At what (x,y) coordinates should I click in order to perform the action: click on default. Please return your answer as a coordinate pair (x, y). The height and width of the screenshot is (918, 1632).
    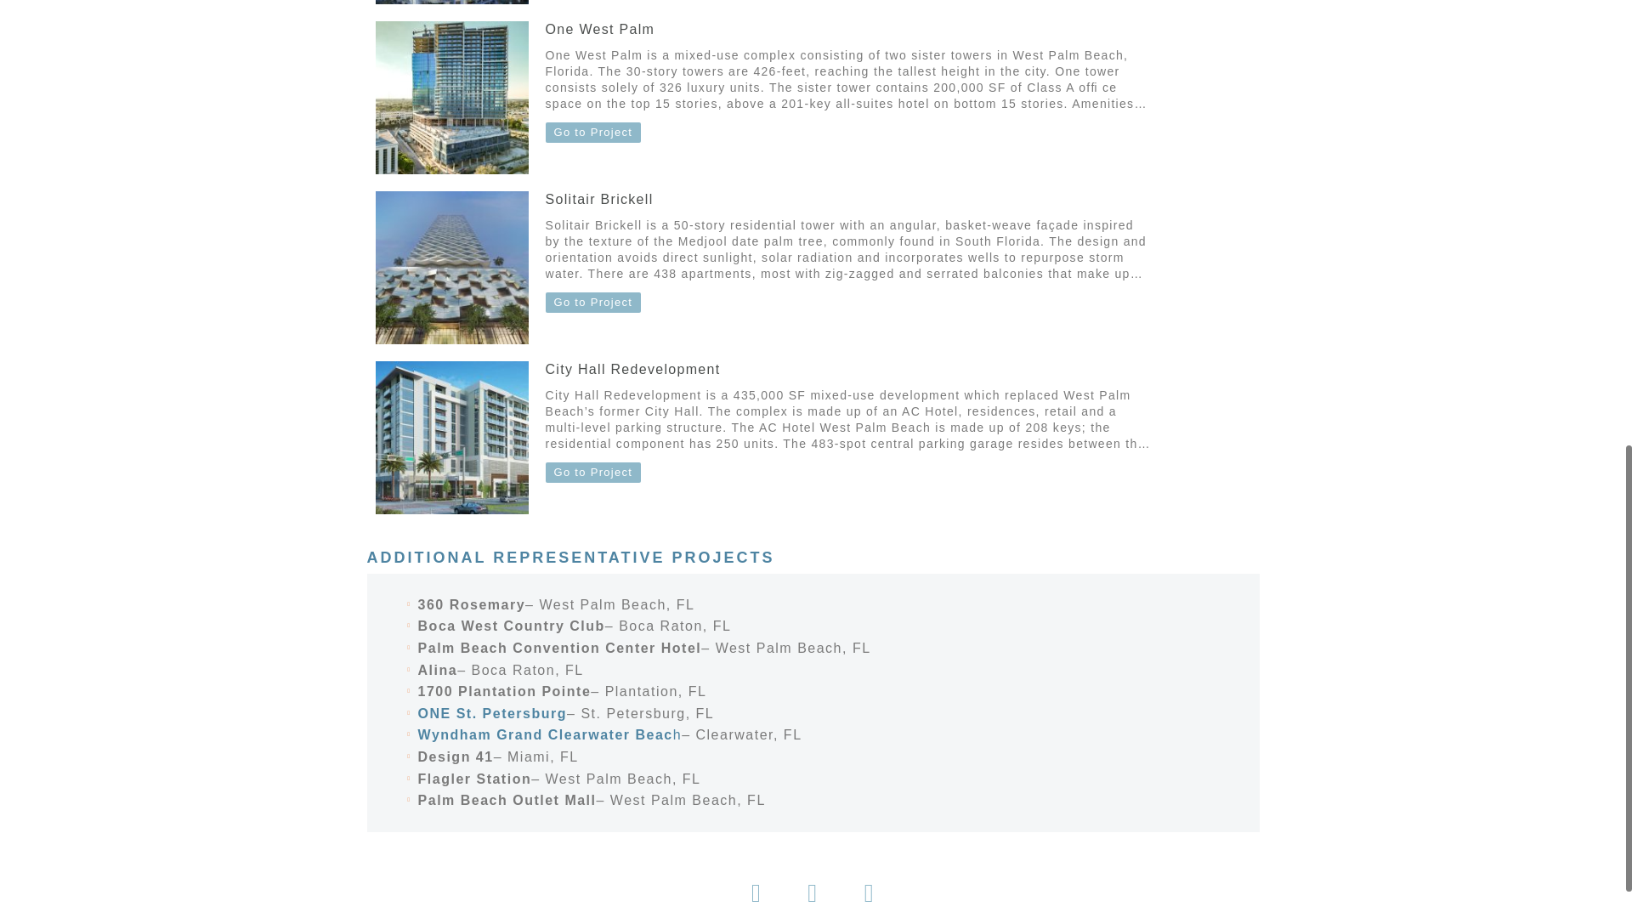
    Looking at the image, I should click on (452, 97).